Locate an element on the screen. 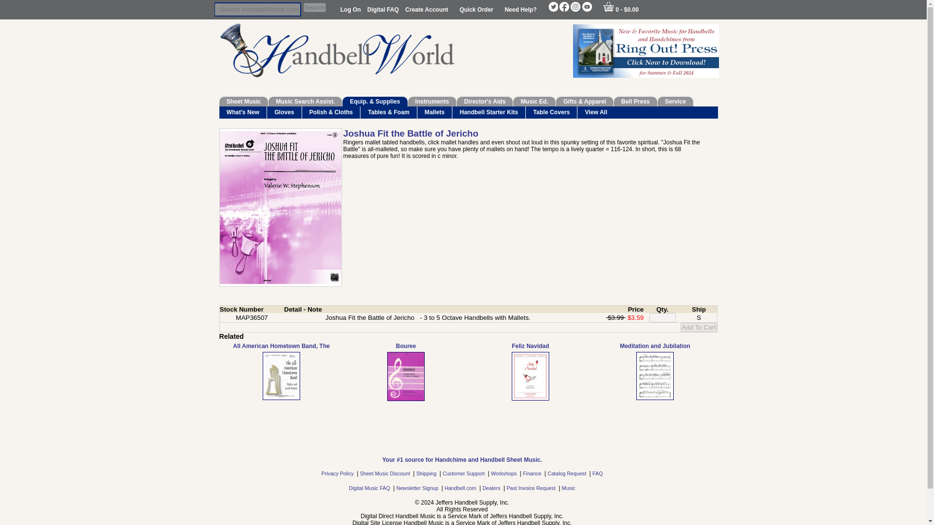  Need Help? is located at coordinates (521, 10).